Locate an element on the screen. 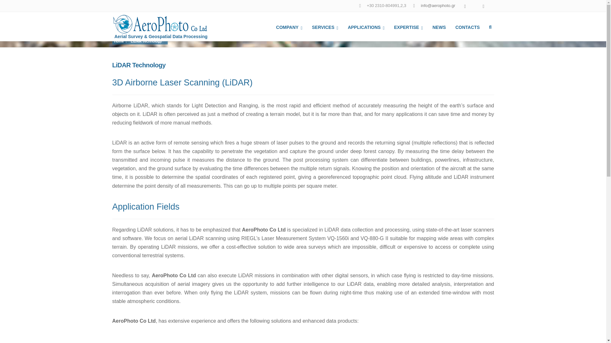  LiDAR Technology is located at coordinates (147, 41).